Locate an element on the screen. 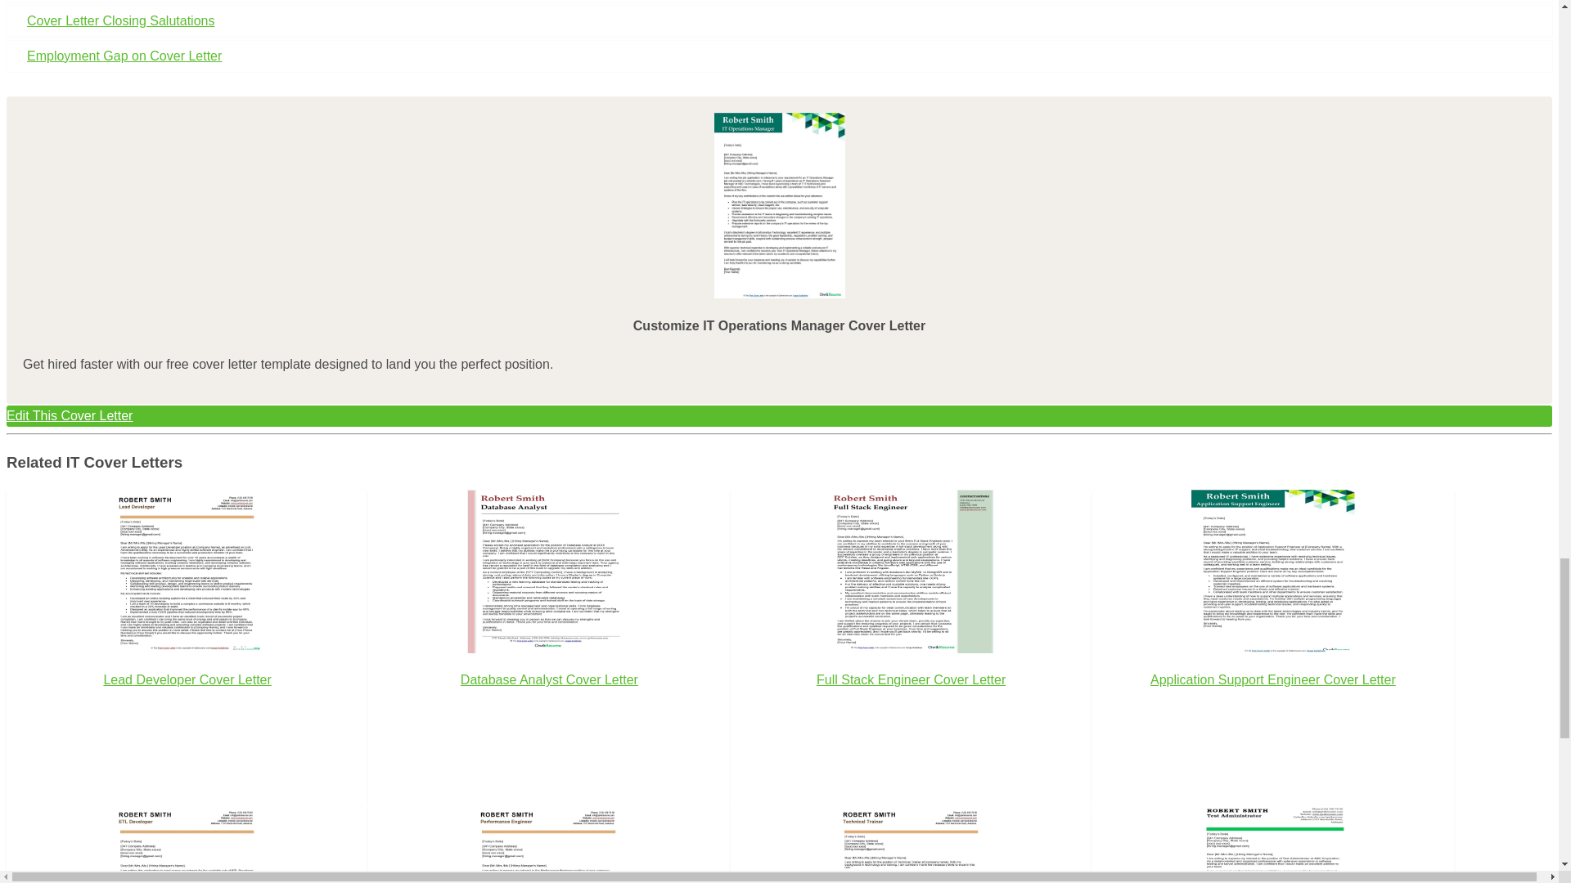 Image resolution: width=1571 pixels, height=883 pixels. ETL Developer Cover Letter Example is located at coordinates (187, 844).